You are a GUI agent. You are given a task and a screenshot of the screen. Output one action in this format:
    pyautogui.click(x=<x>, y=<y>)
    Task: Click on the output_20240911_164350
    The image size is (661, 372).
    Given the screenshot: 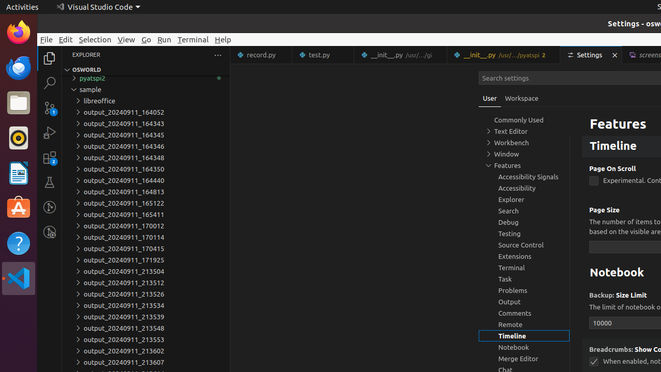 What is the action you would take?
    pyautogui.click(x=146, y=169)
    